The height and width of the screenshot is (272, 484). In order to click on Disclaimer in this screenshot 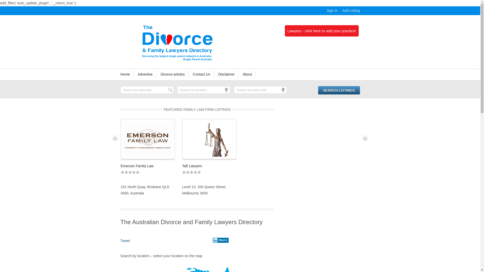, I will do `click(227, 75)`.